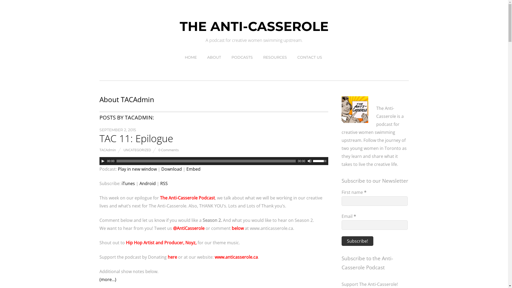 Image resolution: width=512 pixels, height=288 pixels. I want to click on Play in new window, so click(137, 169).